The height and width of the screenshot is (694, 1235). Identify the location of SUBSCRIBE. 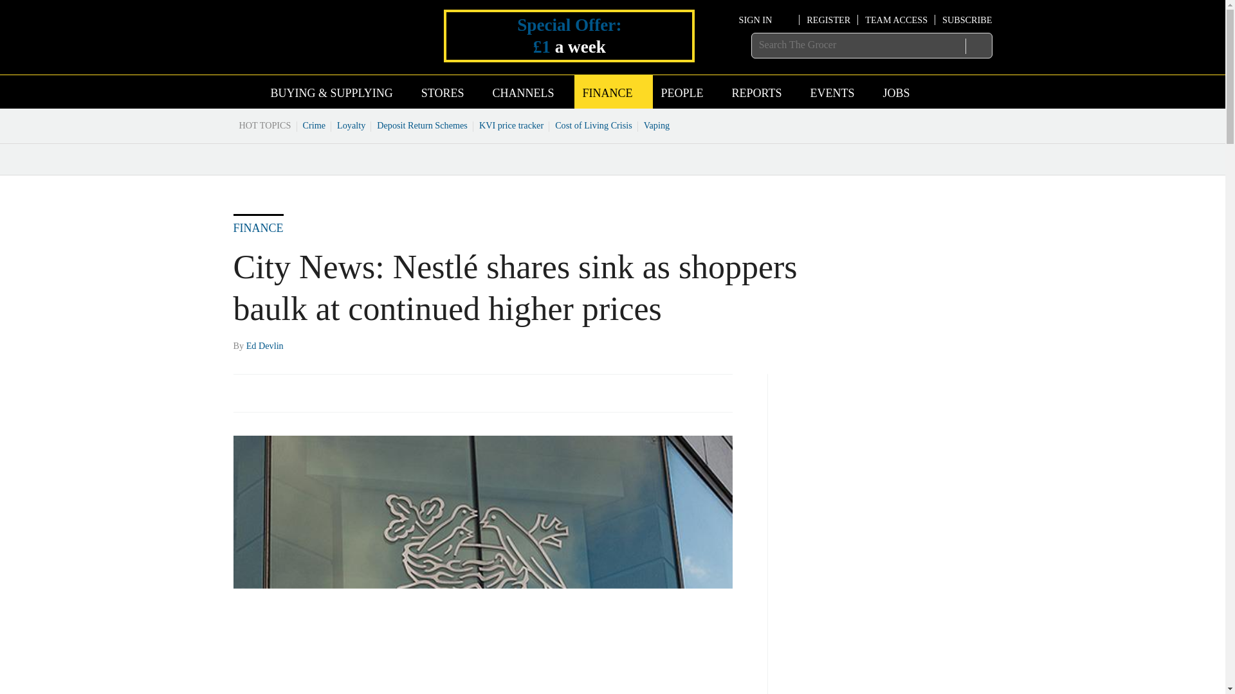
(966, 19).